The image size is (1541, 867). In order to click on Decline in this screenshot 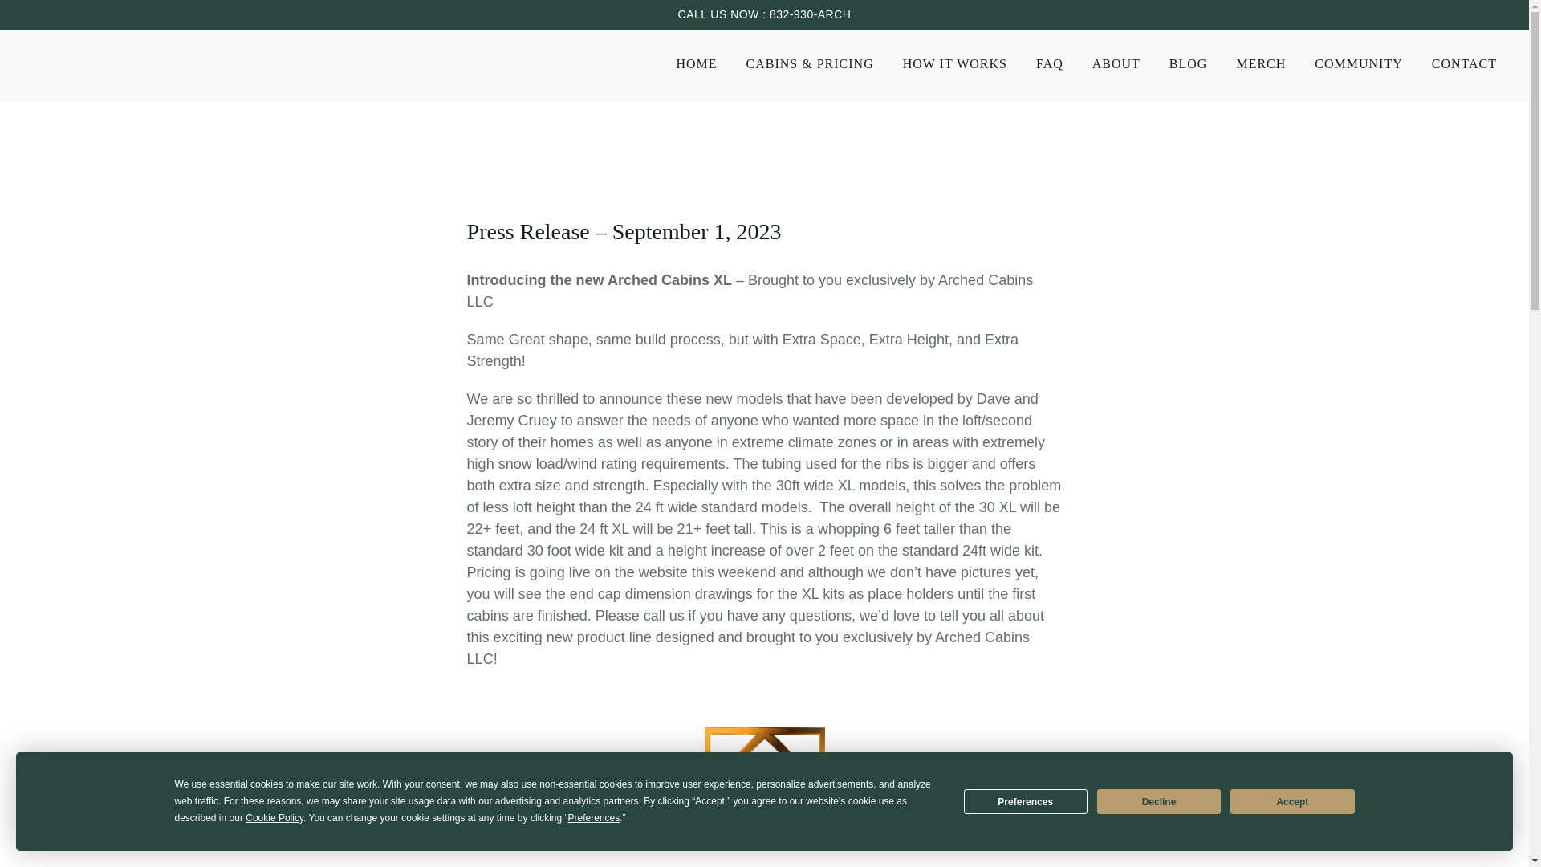, I will do `click(1159, 801)`.